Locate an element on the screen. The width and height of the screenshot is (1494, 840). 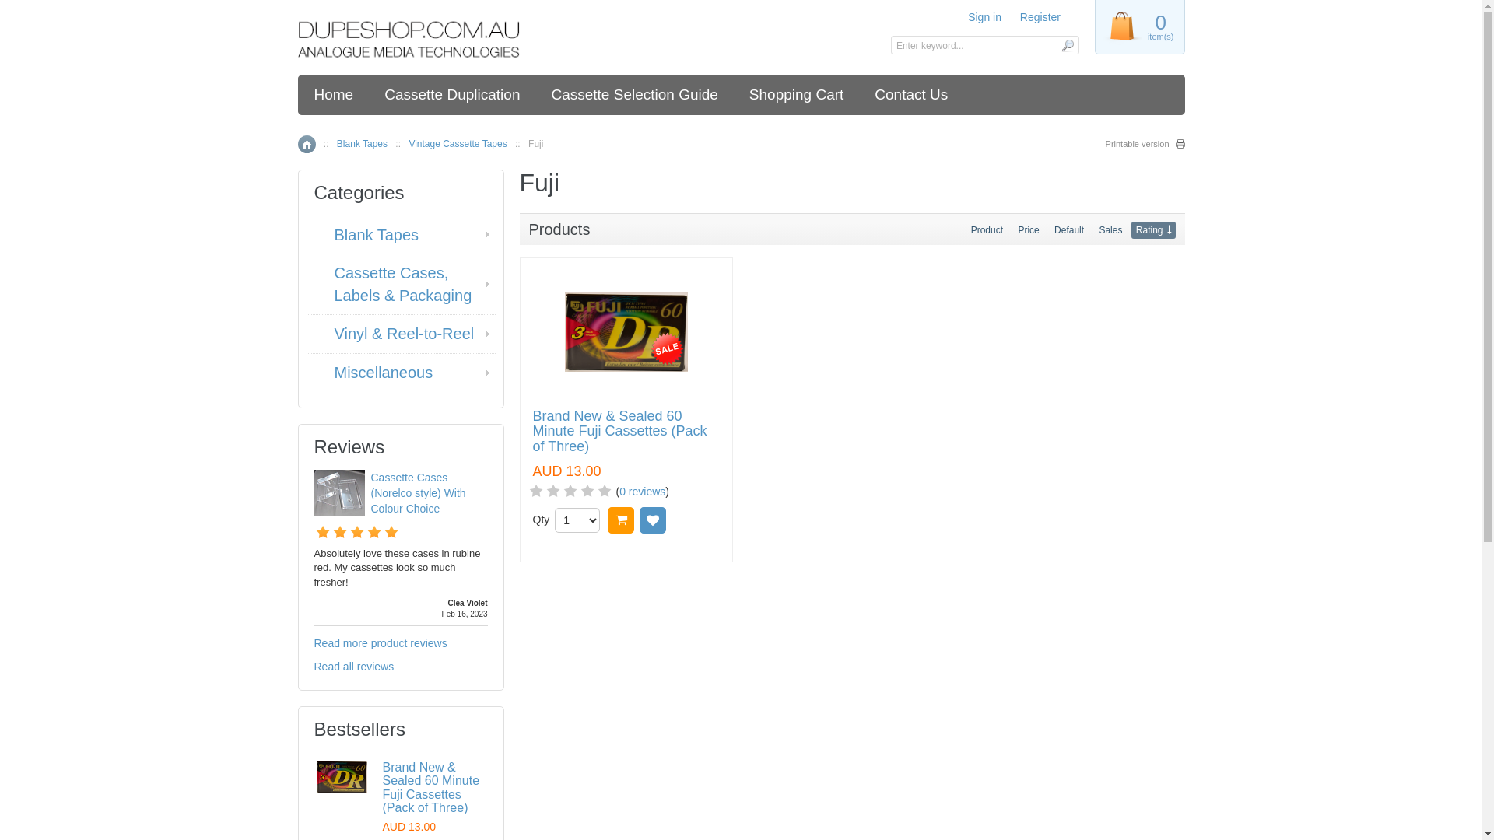
Add to cart is located at coordinates (621, 520).